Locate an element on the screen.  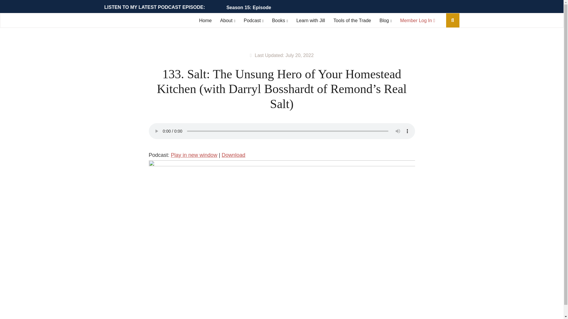
Member Log In is located at coordinates (418, 20).